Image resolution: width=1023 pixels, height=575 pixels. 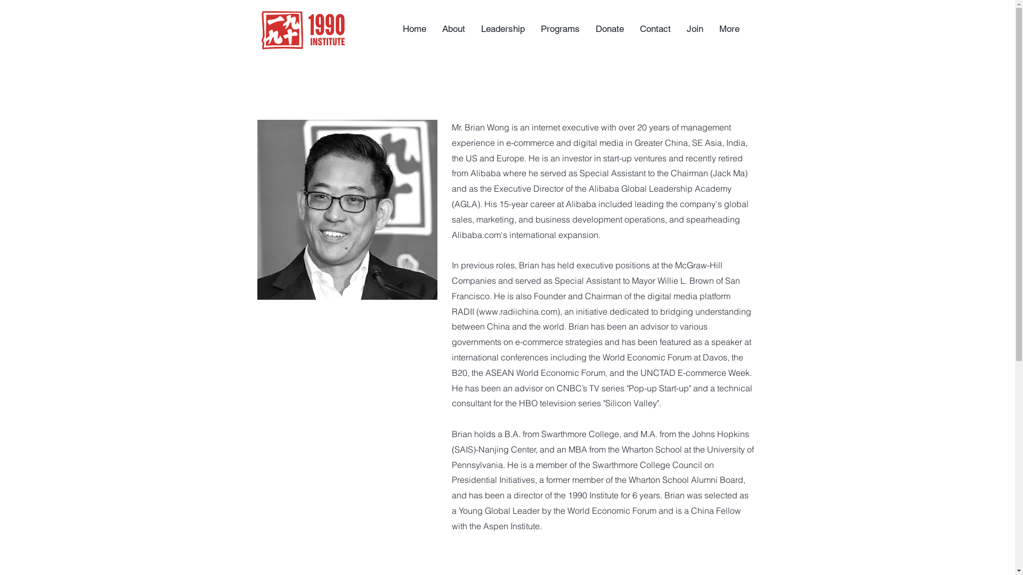 I want to click on Join, so click(x=695, y=29).